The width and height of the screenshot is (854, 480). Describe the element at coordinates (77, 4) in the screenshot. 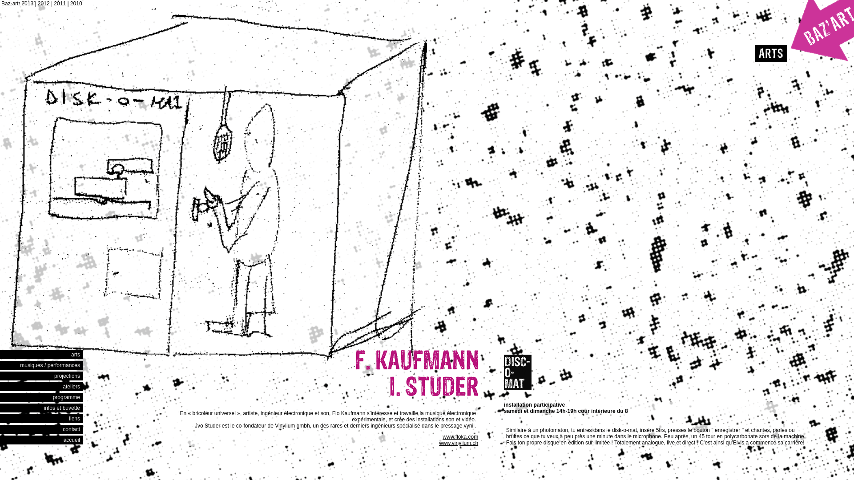

I see `2010` at that location.